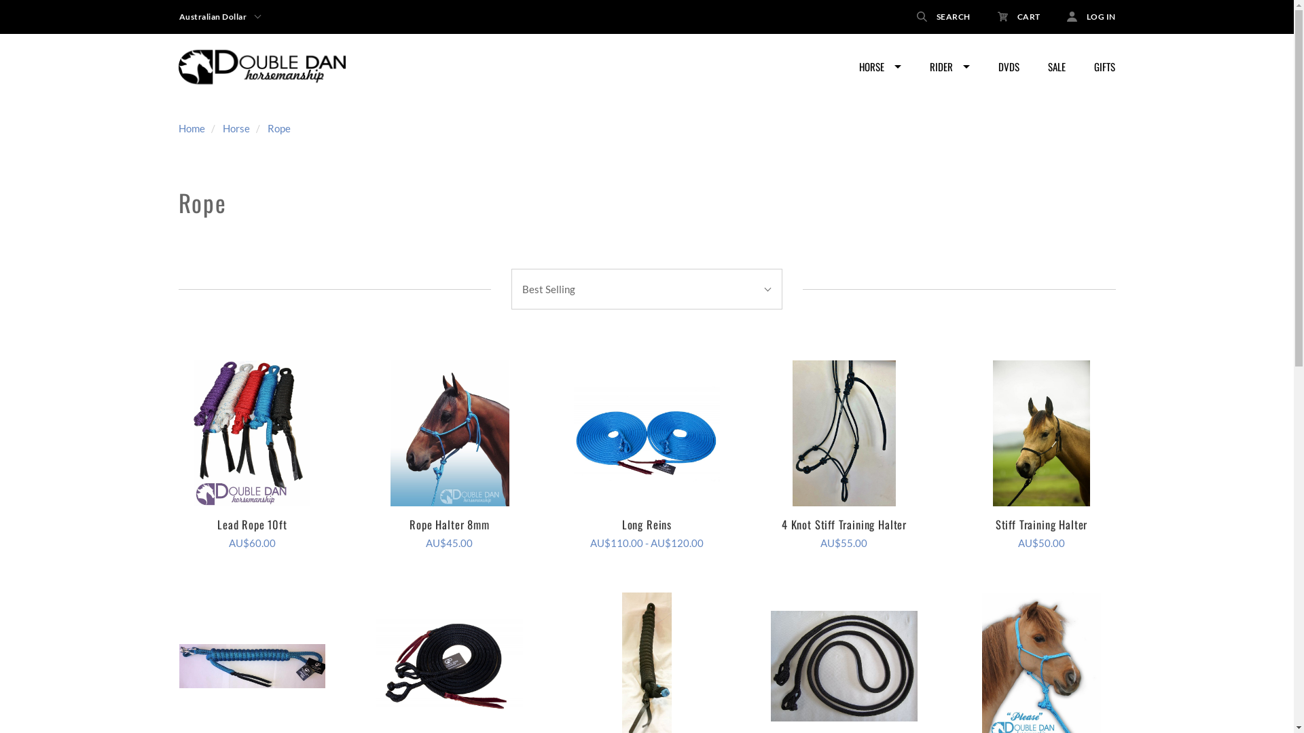 The height and width of the screenshot is (733, 1304). I want to click on SEARCH, so click(944, 16).